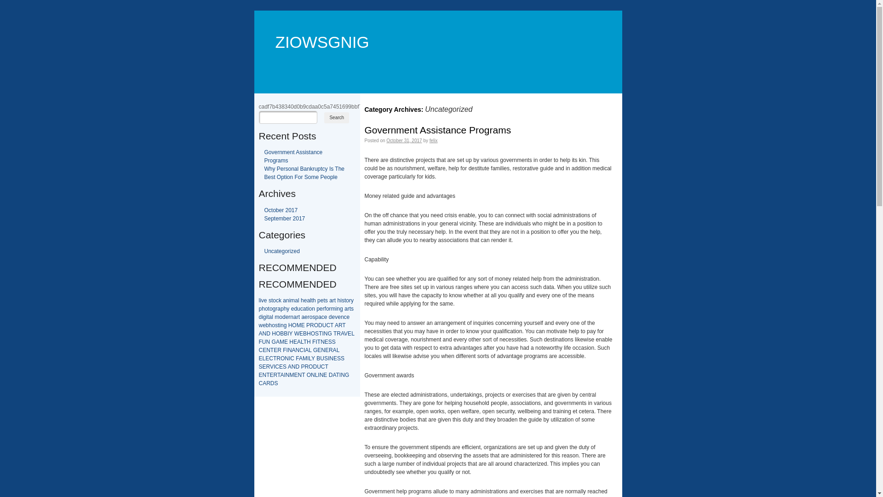 The height and width of the screenshot is (497, 883). What do you see at coordinates (345, 301) in the screenshot?
I see `t` at bounding box center [345, 301].